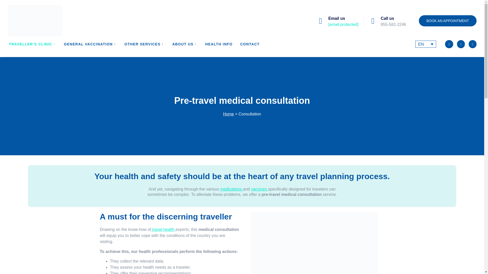  Describe the element at coordinates (94, 44) in the screenshot. I see `GENERAL VACCINATION` at that location.